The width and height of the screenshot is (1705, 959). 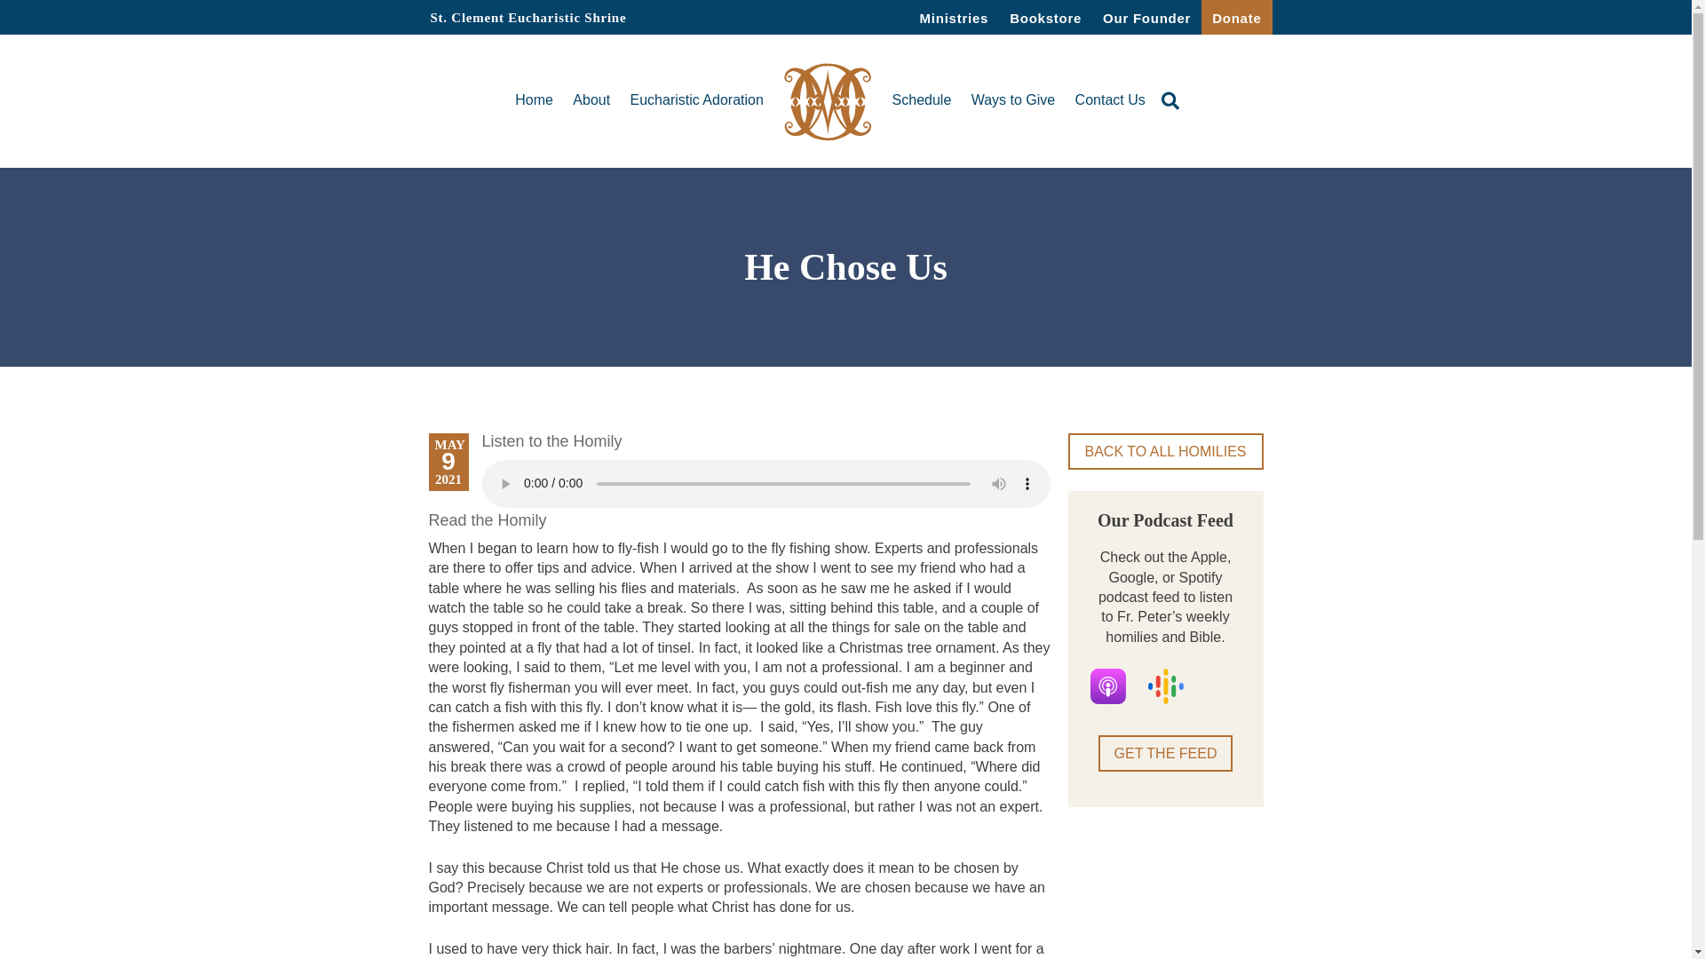 I want to click on About, so click(x=591, y=99).